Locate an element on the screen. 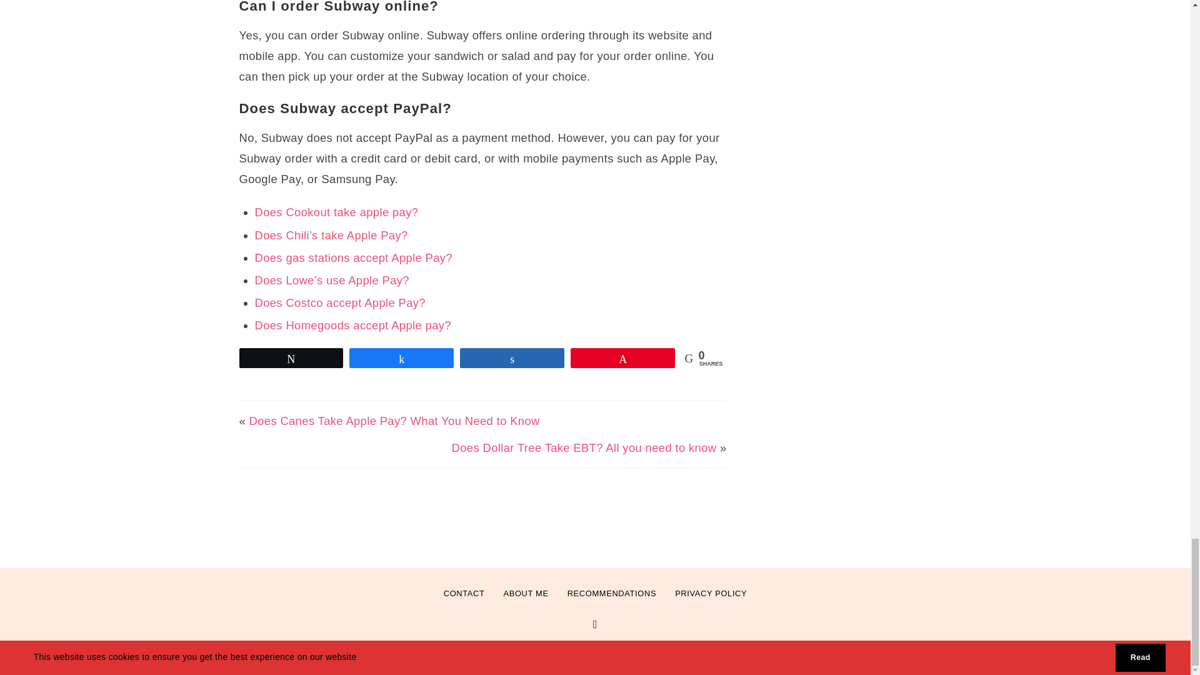 Image resolution: width=1200 pixels, height=675 pixels. Does Homegoods accept Apple pay? is located at coordinates (352, 325).